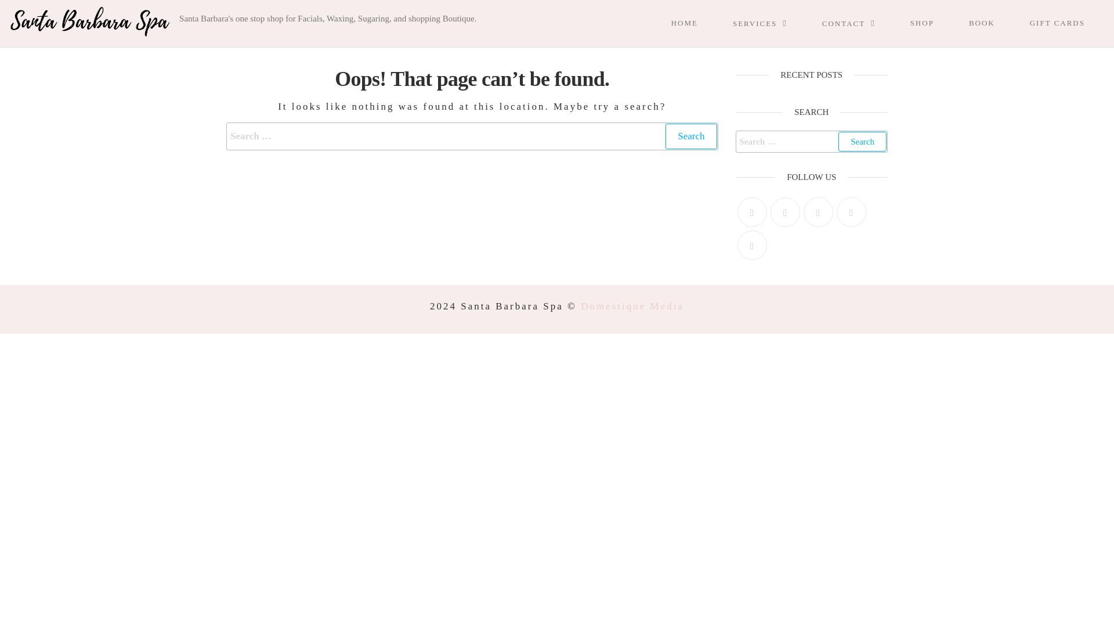 Image resolution: width=1114 pixels, height=627 pixels. What do you see at coordinates (862, 142) in the screenshot?
I see `Search` at bounding box center [862, 142].